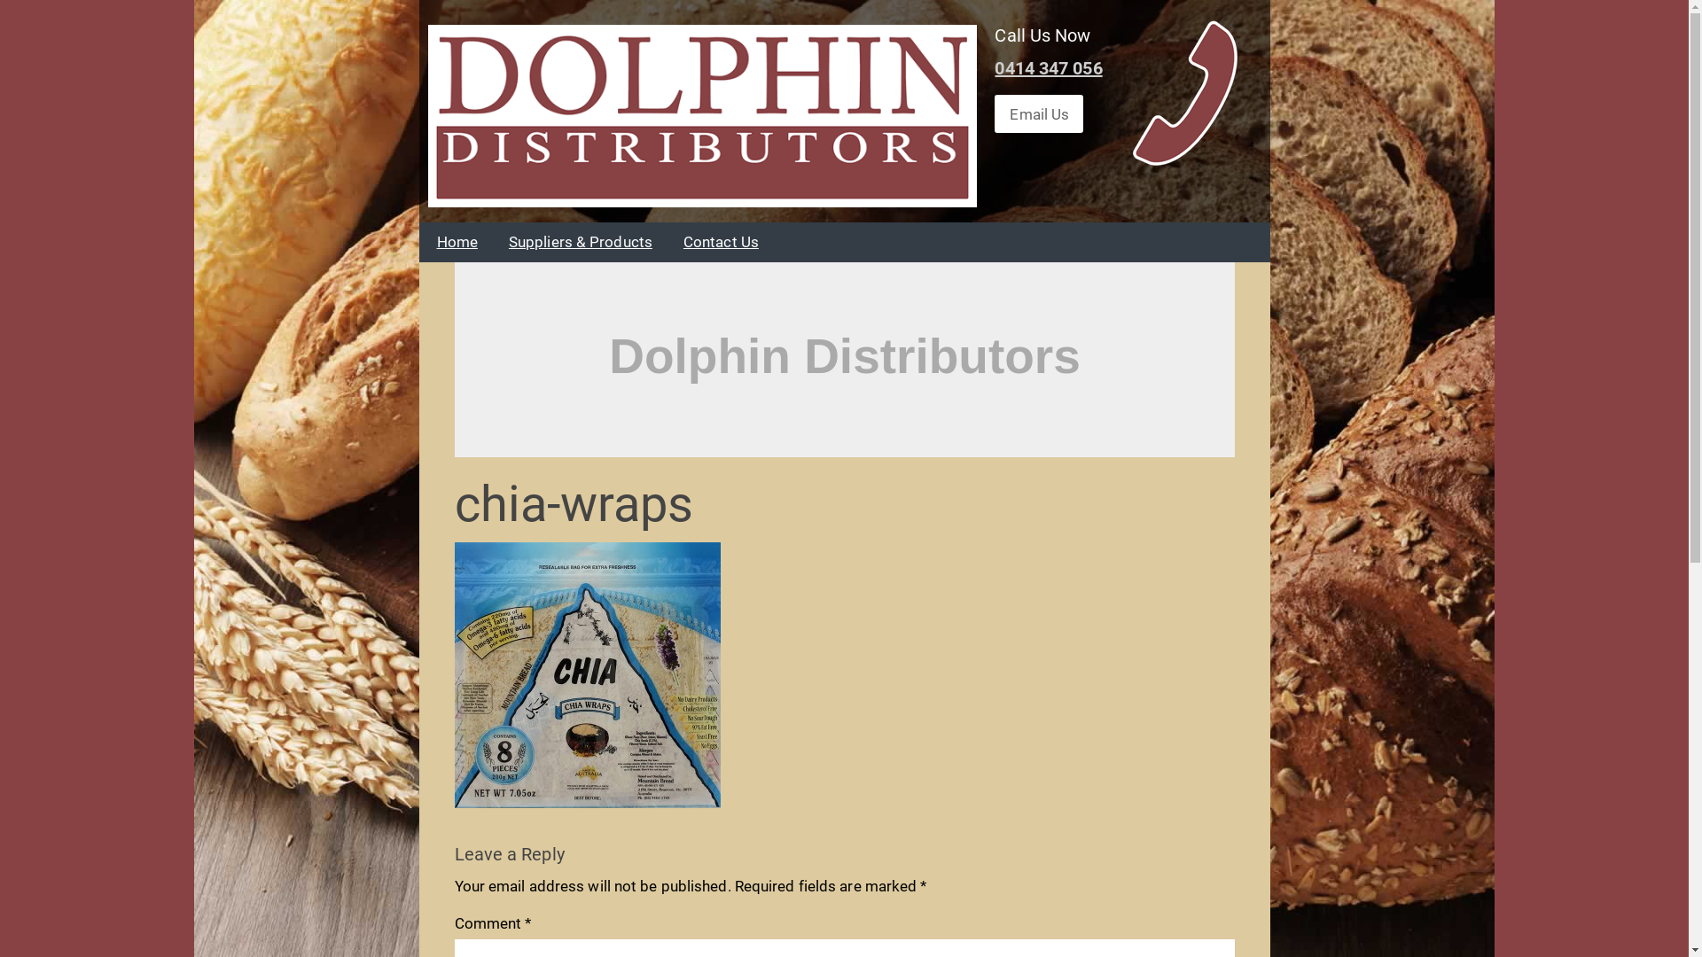 The width and height of the screenshot is (1702, 957). Describe the element at coordinates (457, 243) in the screenshot. I see `Home` at that location.